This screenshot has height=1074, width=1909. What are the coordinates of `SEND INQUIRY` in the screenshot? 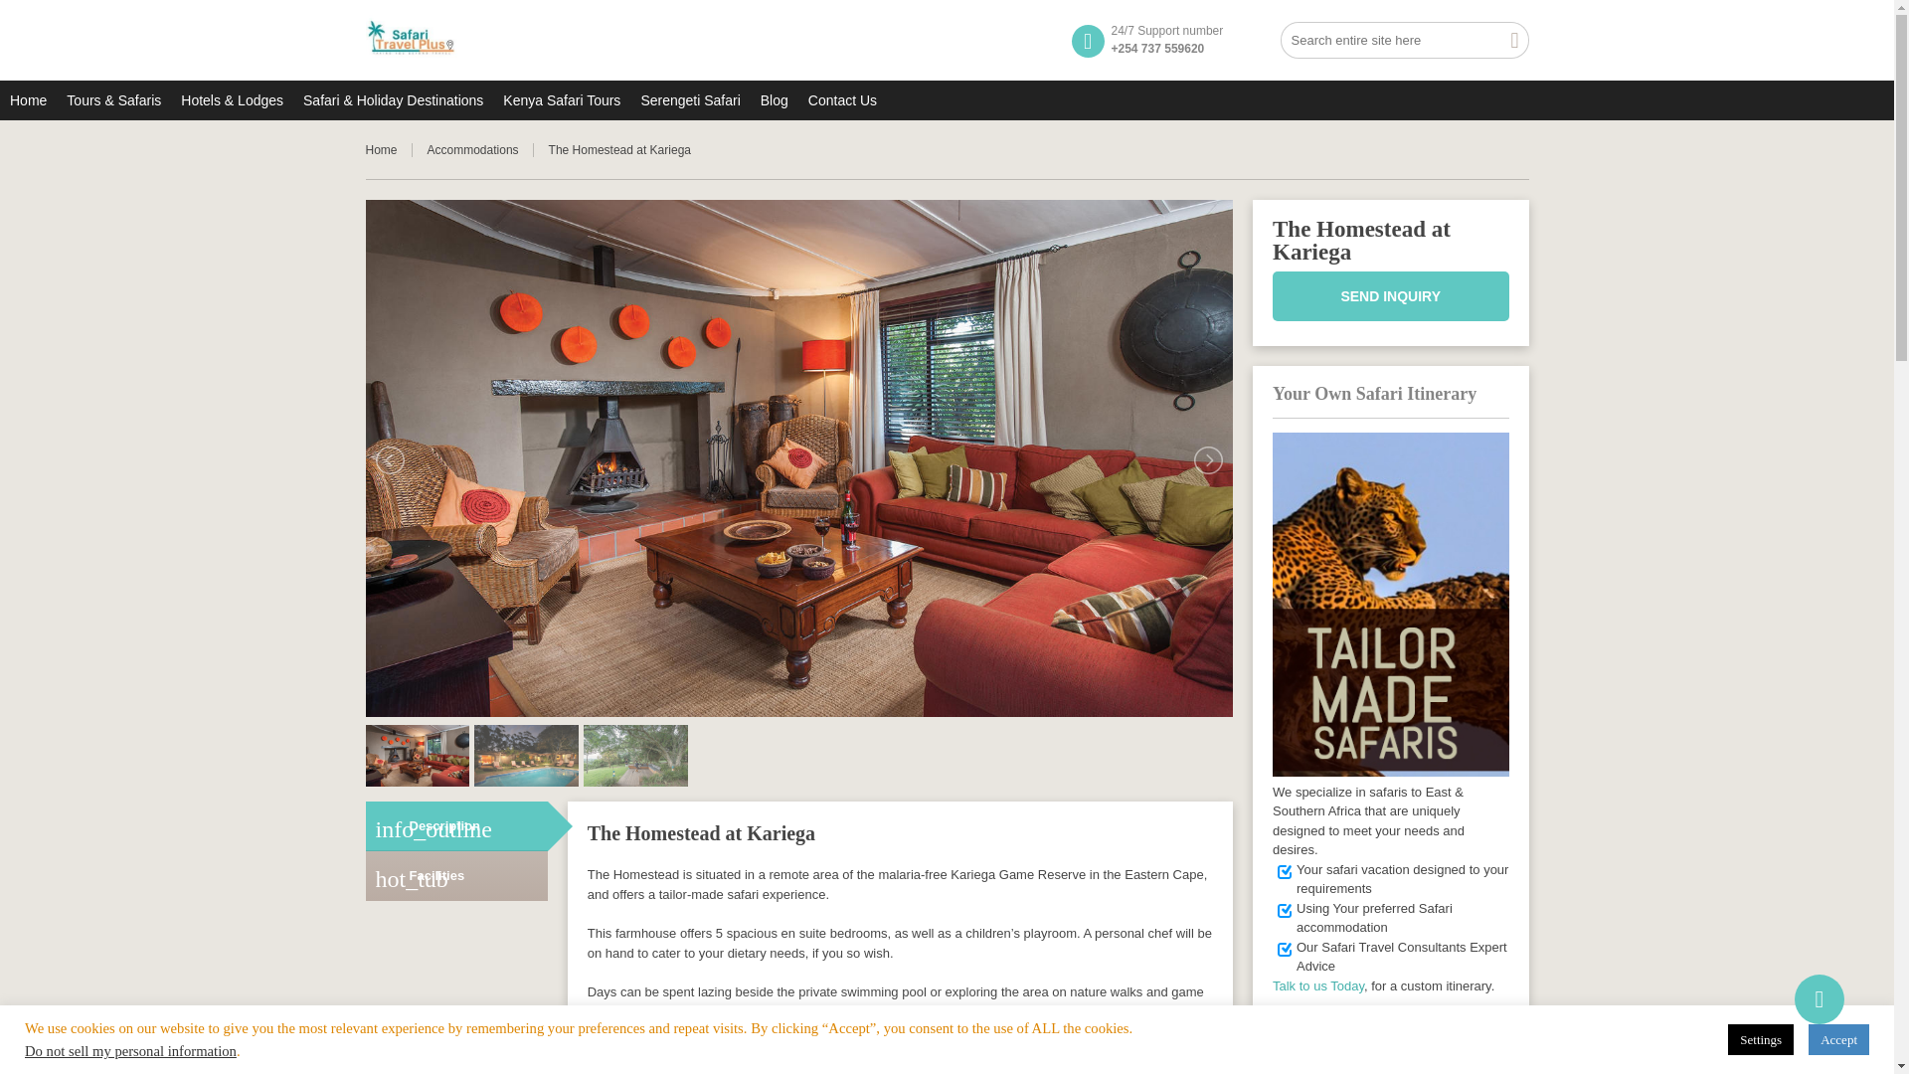 It's located at (1391, 294).